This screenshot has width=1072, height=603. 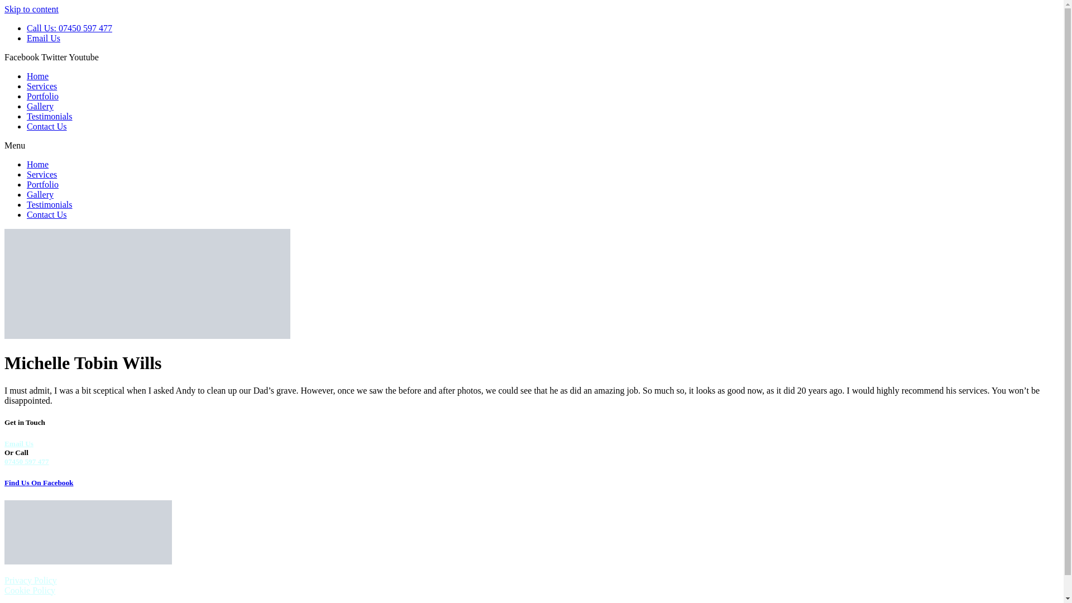 What do you see at coordinates (37, 164) in the screenshot?
I see `Home` at bounding box center [37, 164].